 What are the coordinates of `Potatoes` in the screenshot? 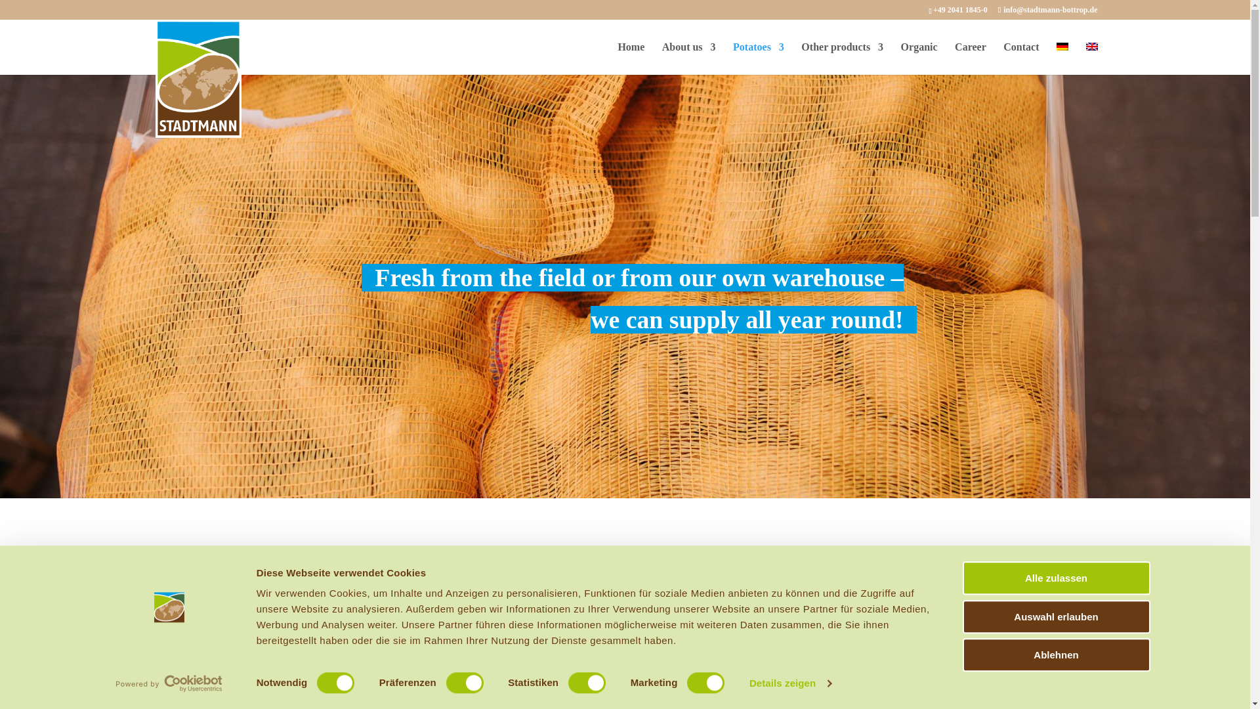 It's located at (759, 58).